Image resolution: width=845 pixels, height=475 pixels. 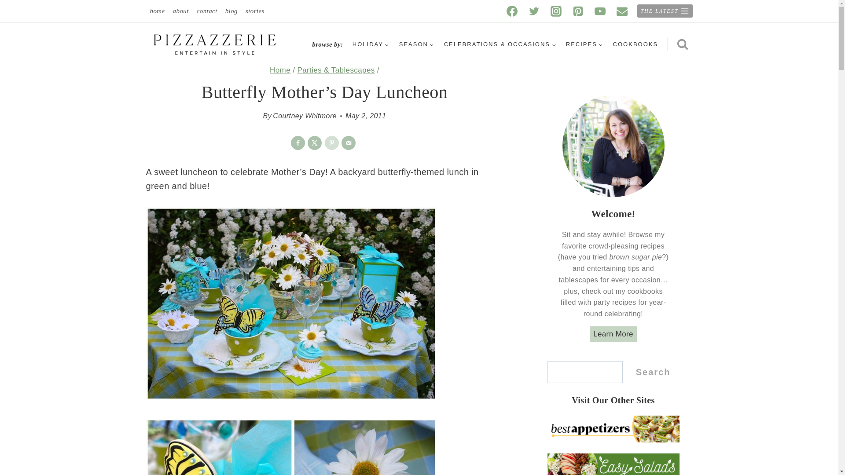 What do you see at coordinates (314, 142) in the screenshot?
I see `Share on X` at bounding box center [314, 142].